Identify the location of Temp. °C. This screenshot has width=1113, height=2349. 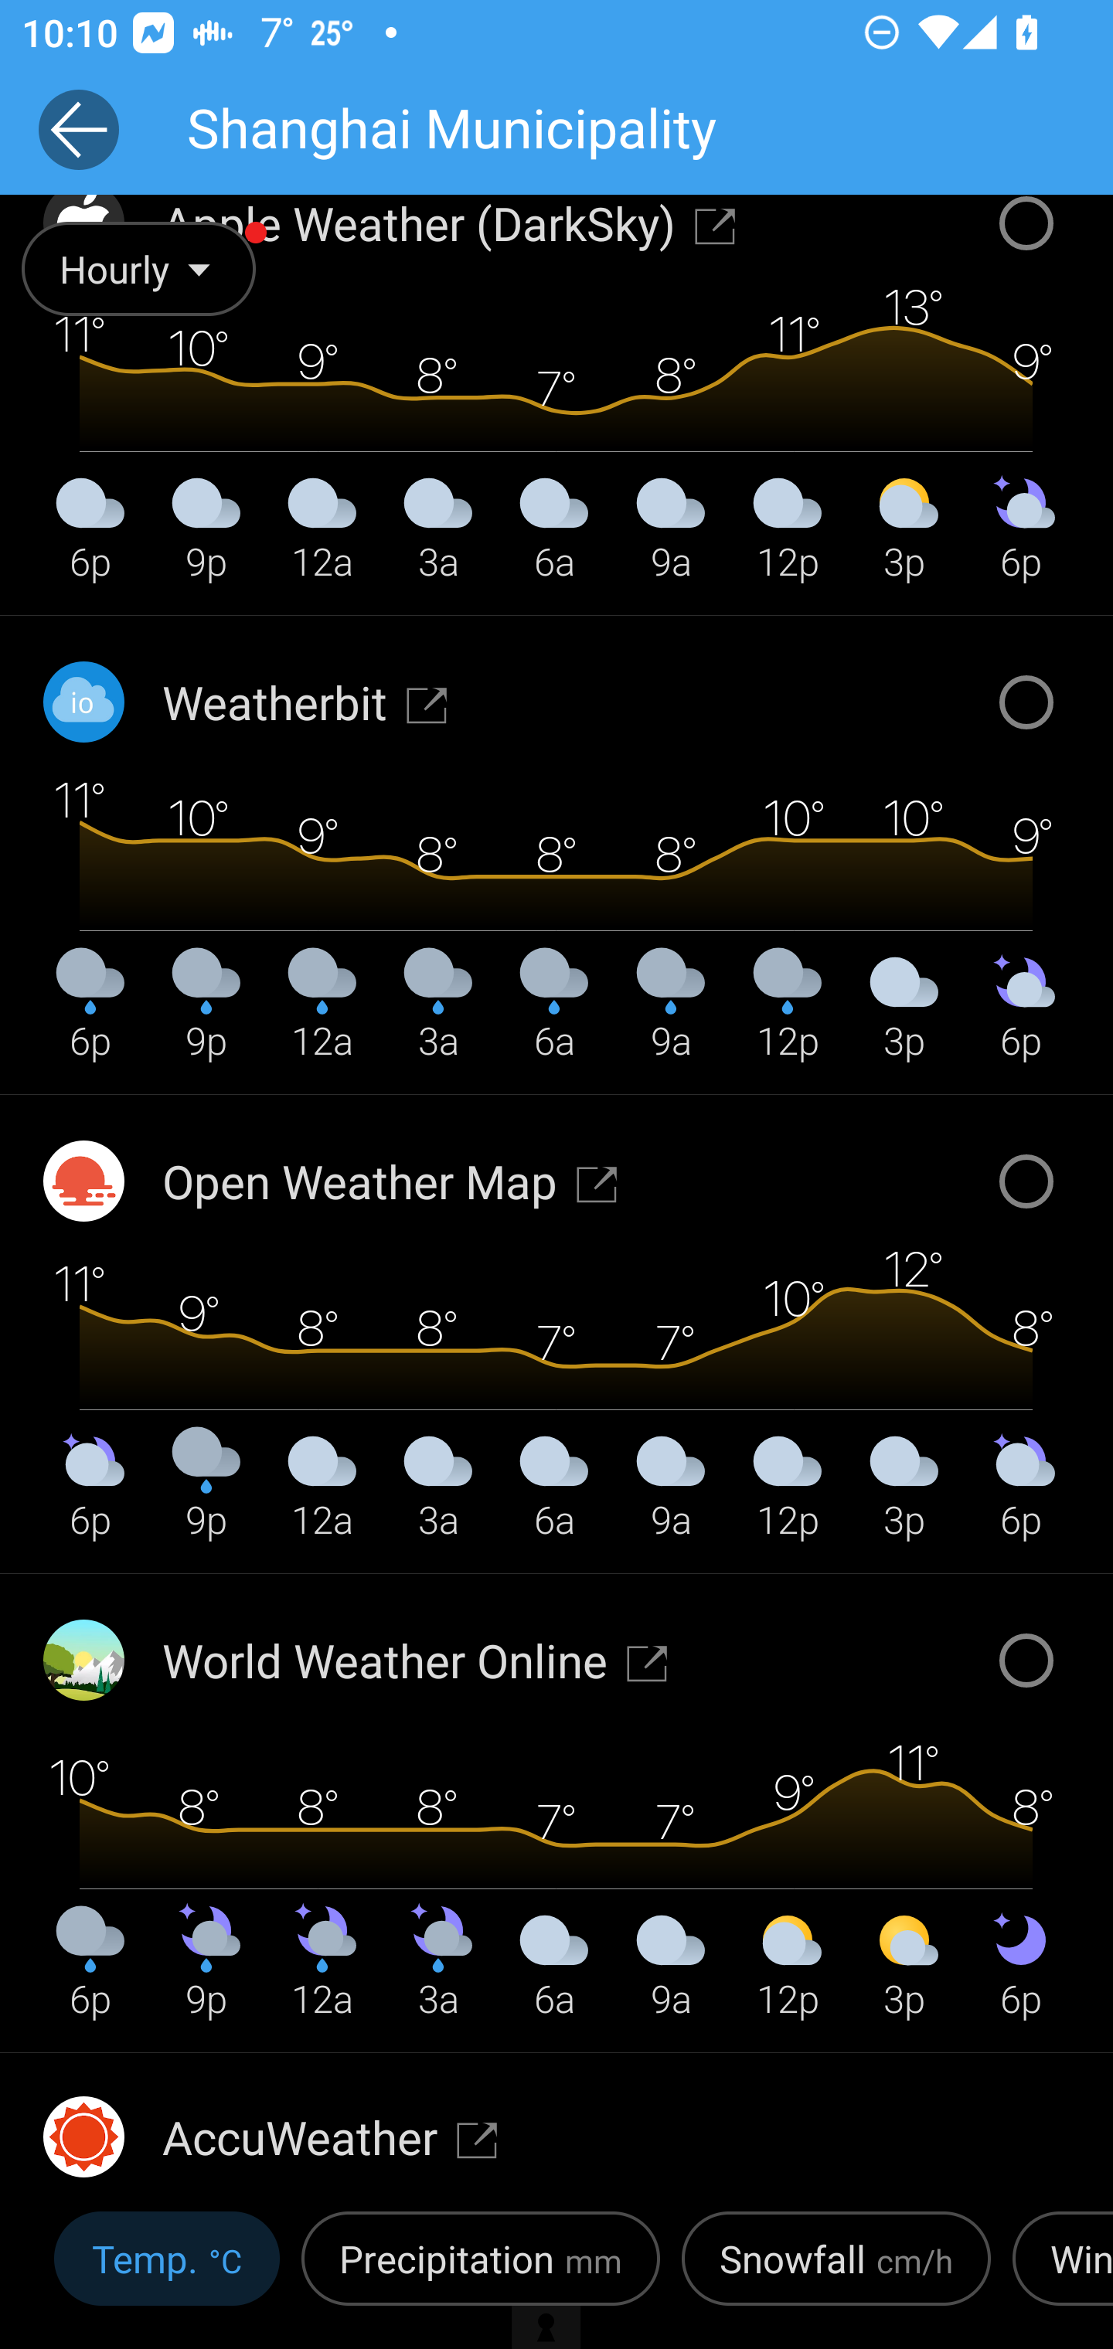
(167, 2269).